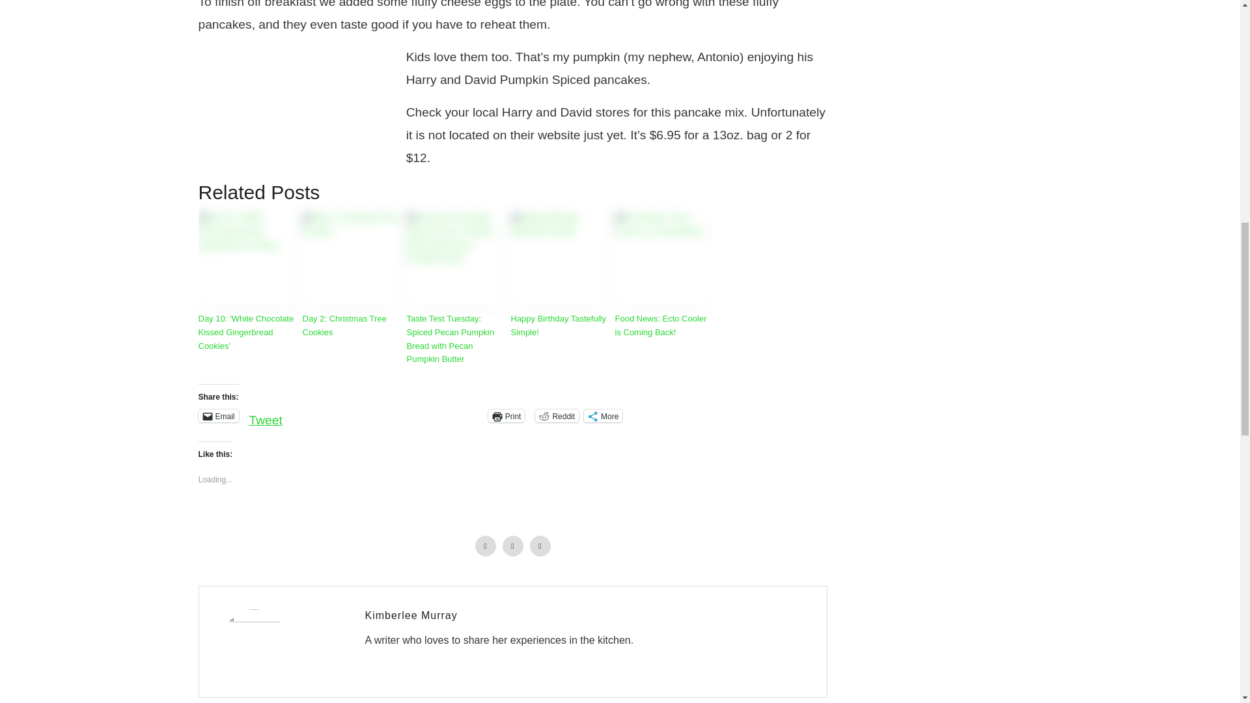 The width and height of the screenshot is (1250, 703). I want to click on Day 2: Christmas Tree Cookies, so click(351, 325).